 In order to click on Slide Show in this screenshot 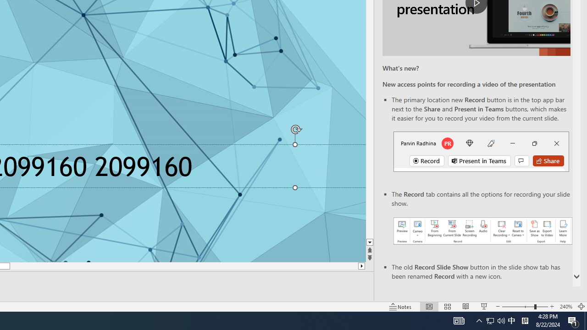, I will do `click(484, 306)`.